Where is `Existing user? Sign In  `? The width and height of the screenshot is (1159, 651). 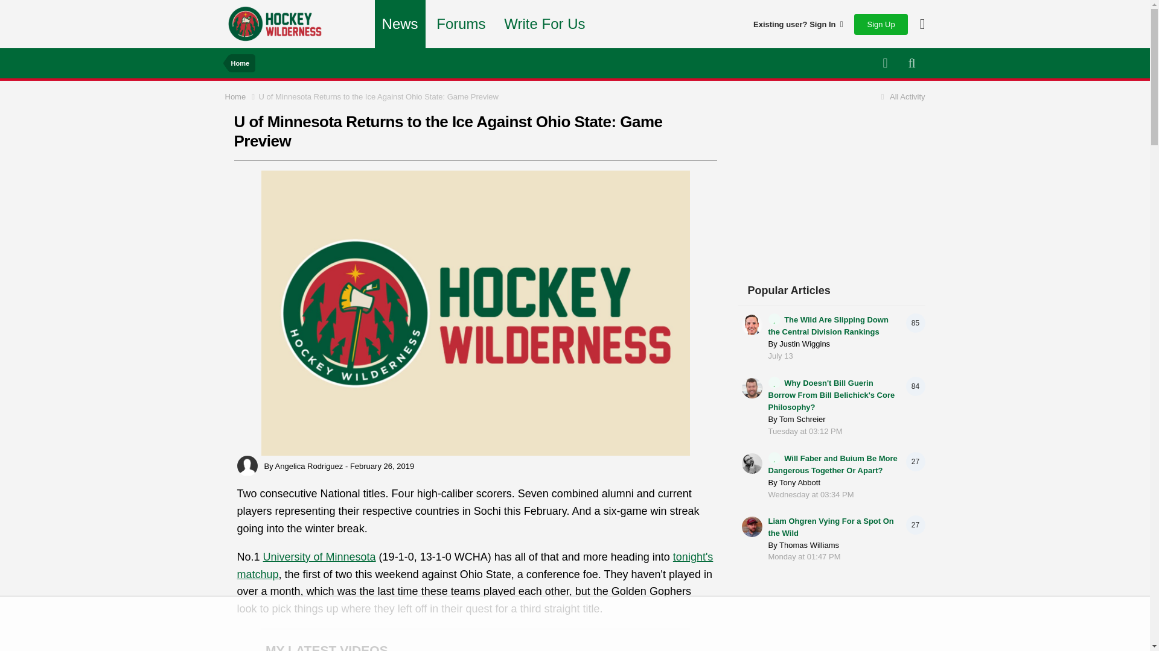 Existing user? Sign In   is located at coordinates (798, 24).